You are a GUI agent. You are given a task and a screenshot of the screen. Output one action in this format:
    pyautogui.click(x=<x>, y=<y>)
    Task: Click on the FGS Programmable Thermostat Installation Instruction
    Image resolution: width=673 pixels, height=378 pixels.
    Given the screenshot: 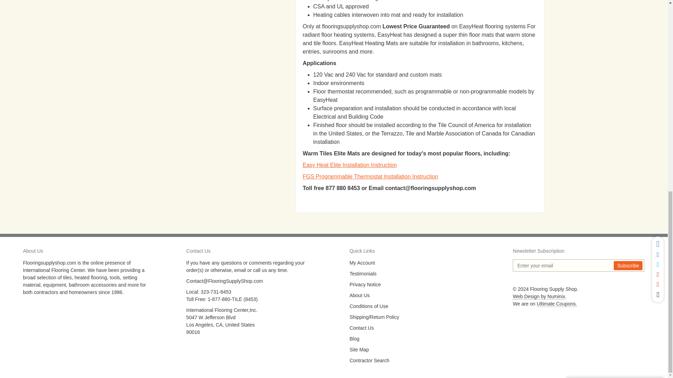 What is the action you would take?
    pyautogui.click(x=371, y=176)
    